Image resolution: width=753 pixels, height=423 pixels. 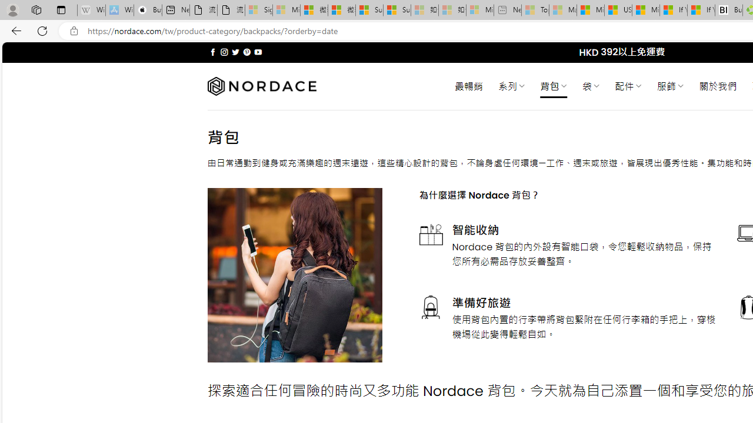 I want to click on Microsoft account | Account Checkup - Sleeping, so click(x=479, y=11).